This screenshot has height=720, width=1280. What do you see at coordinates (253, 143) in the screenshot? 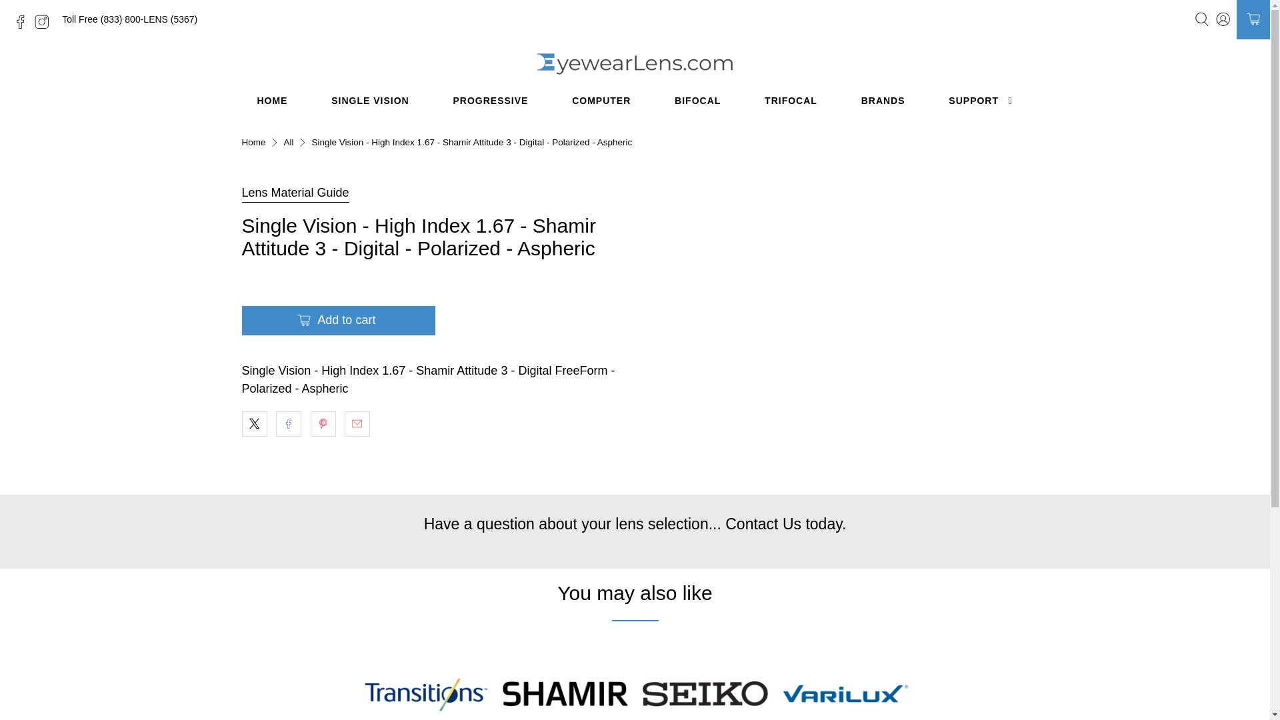
I see `EyewearLens.com` at bounding box center [253, 143].